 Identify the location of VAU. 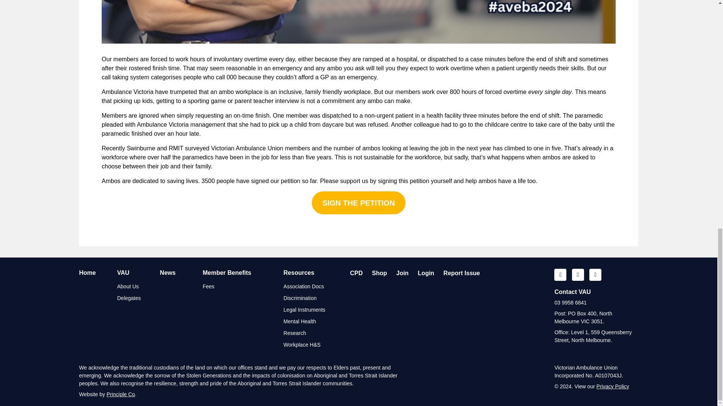
(123, 273).